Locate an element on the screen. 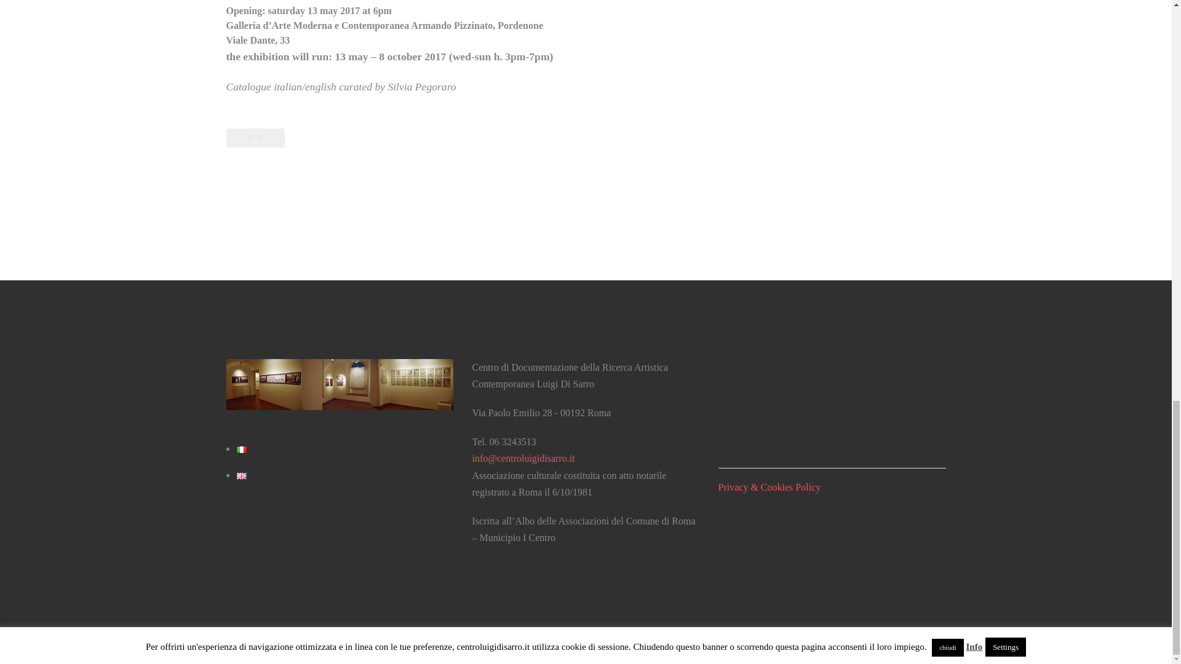  Page 2 is located at coordinates (463, 39).